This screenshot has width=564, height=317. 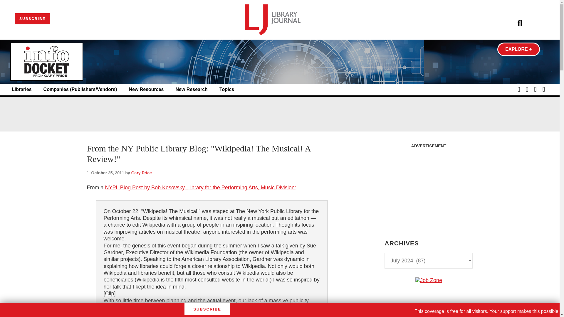 I want to click on Libraries, so click(x=22, y=90).